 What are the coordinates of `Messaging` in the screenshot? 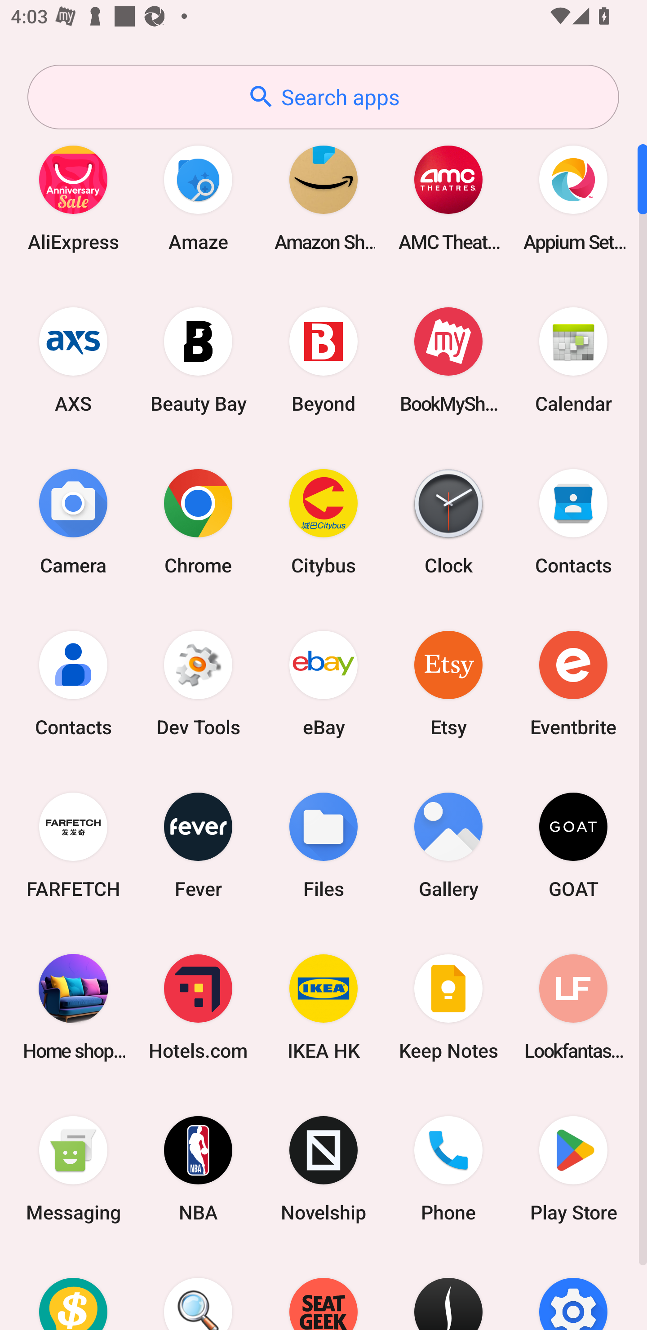 It's located at (73, 1169).